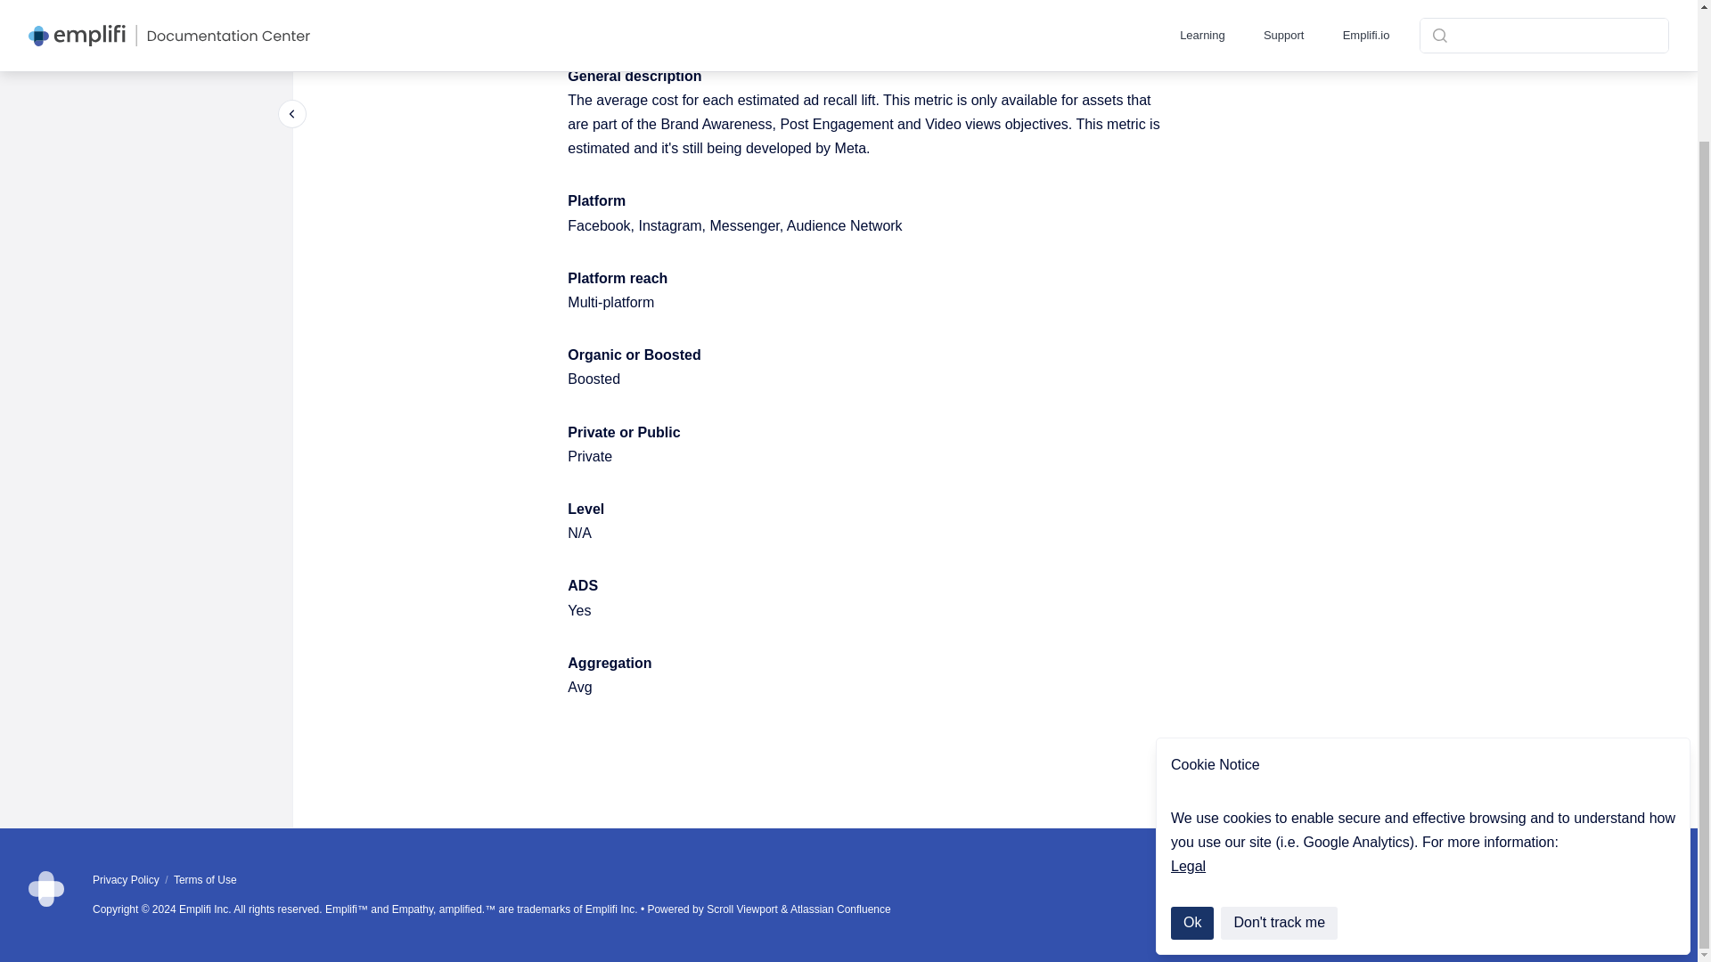  Describe the element at coordinates (1280, 770) in the screenshot. I see `Don't track me` at that location.